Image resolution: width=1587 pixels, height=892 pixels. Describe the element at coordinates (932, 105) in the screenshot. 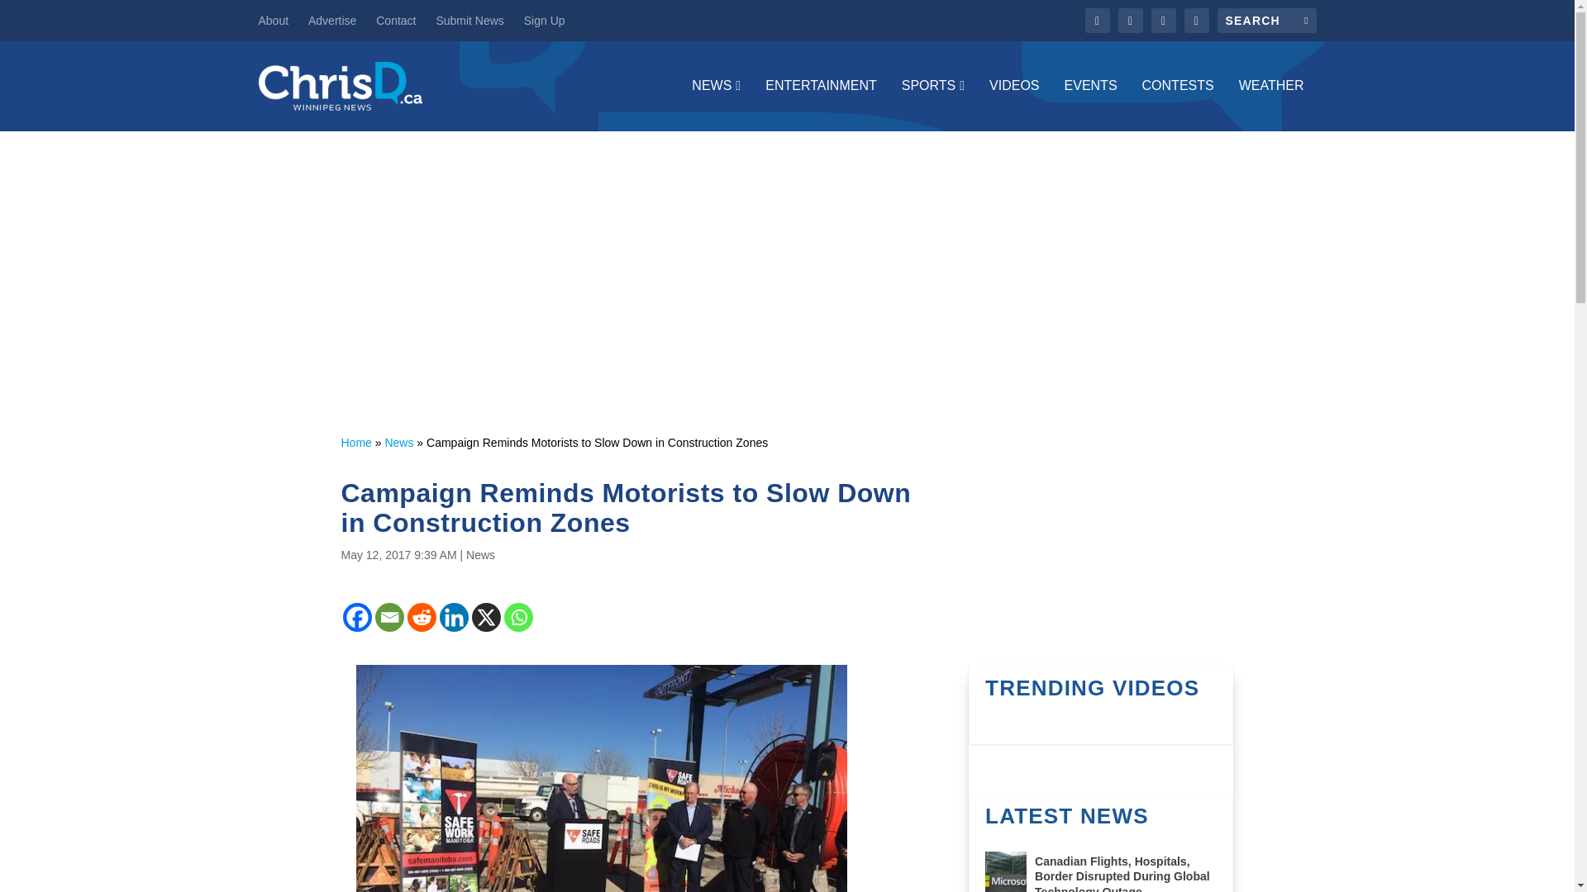

I see `SPORTS` at that location.